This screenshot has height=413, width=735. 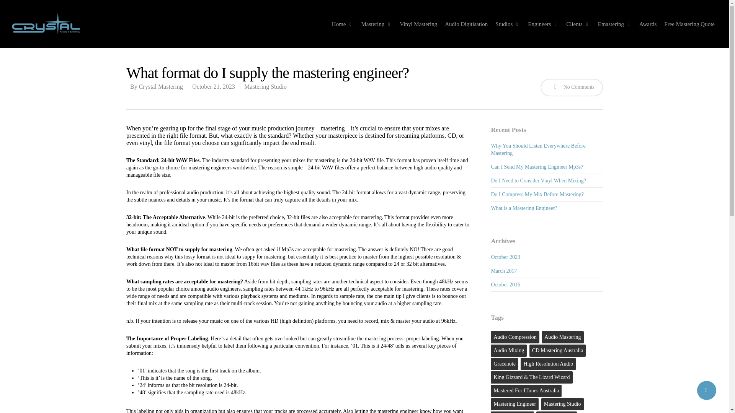 What do you see at coordinates (376, 24) in the screenshot?
I see `Mastering` at bounding box center [376, 24].